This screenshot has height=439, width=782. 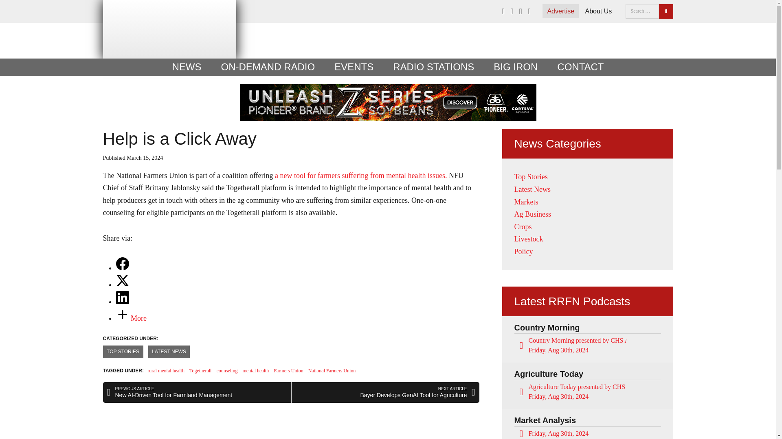 What do you see at coordinates (598, 11) in the screenshot?
I see `About Us` at bounding box center [598, 11].